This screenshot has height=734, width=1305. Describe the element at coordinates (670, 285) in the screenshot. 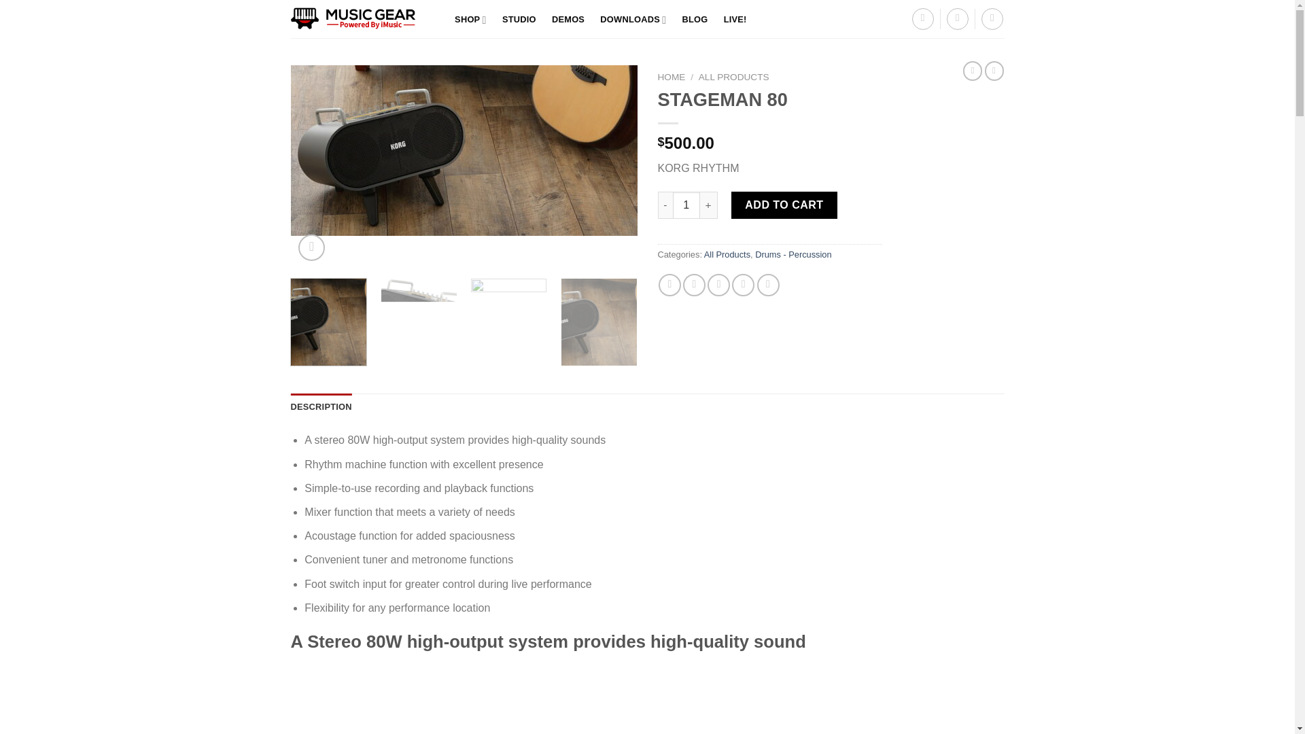

I see `Share on Facebook` at that location.